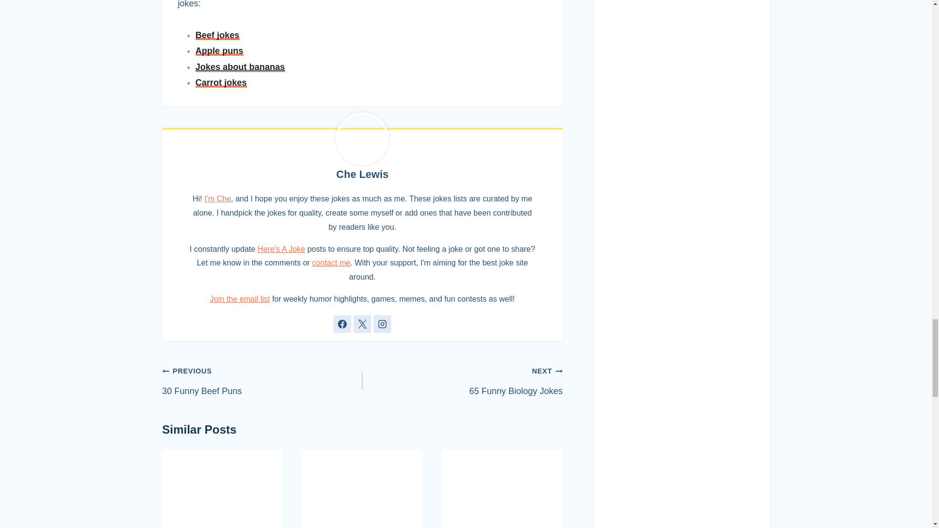 This screenshot has height=528, width=939. Describe the element at coordinates (219, 51) in the screenshot. I see `Apple puns` at that location.